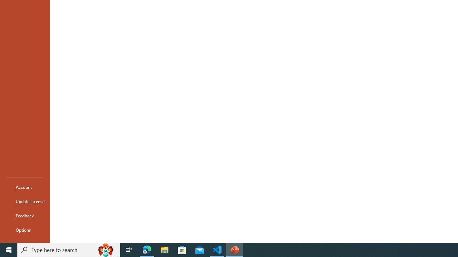 Image resolution: width=458 pixels, height=257 pixels. What do you see at coordinates (25, 230) in the screenshot?
I see `Options` at bounding box center [25, 230].